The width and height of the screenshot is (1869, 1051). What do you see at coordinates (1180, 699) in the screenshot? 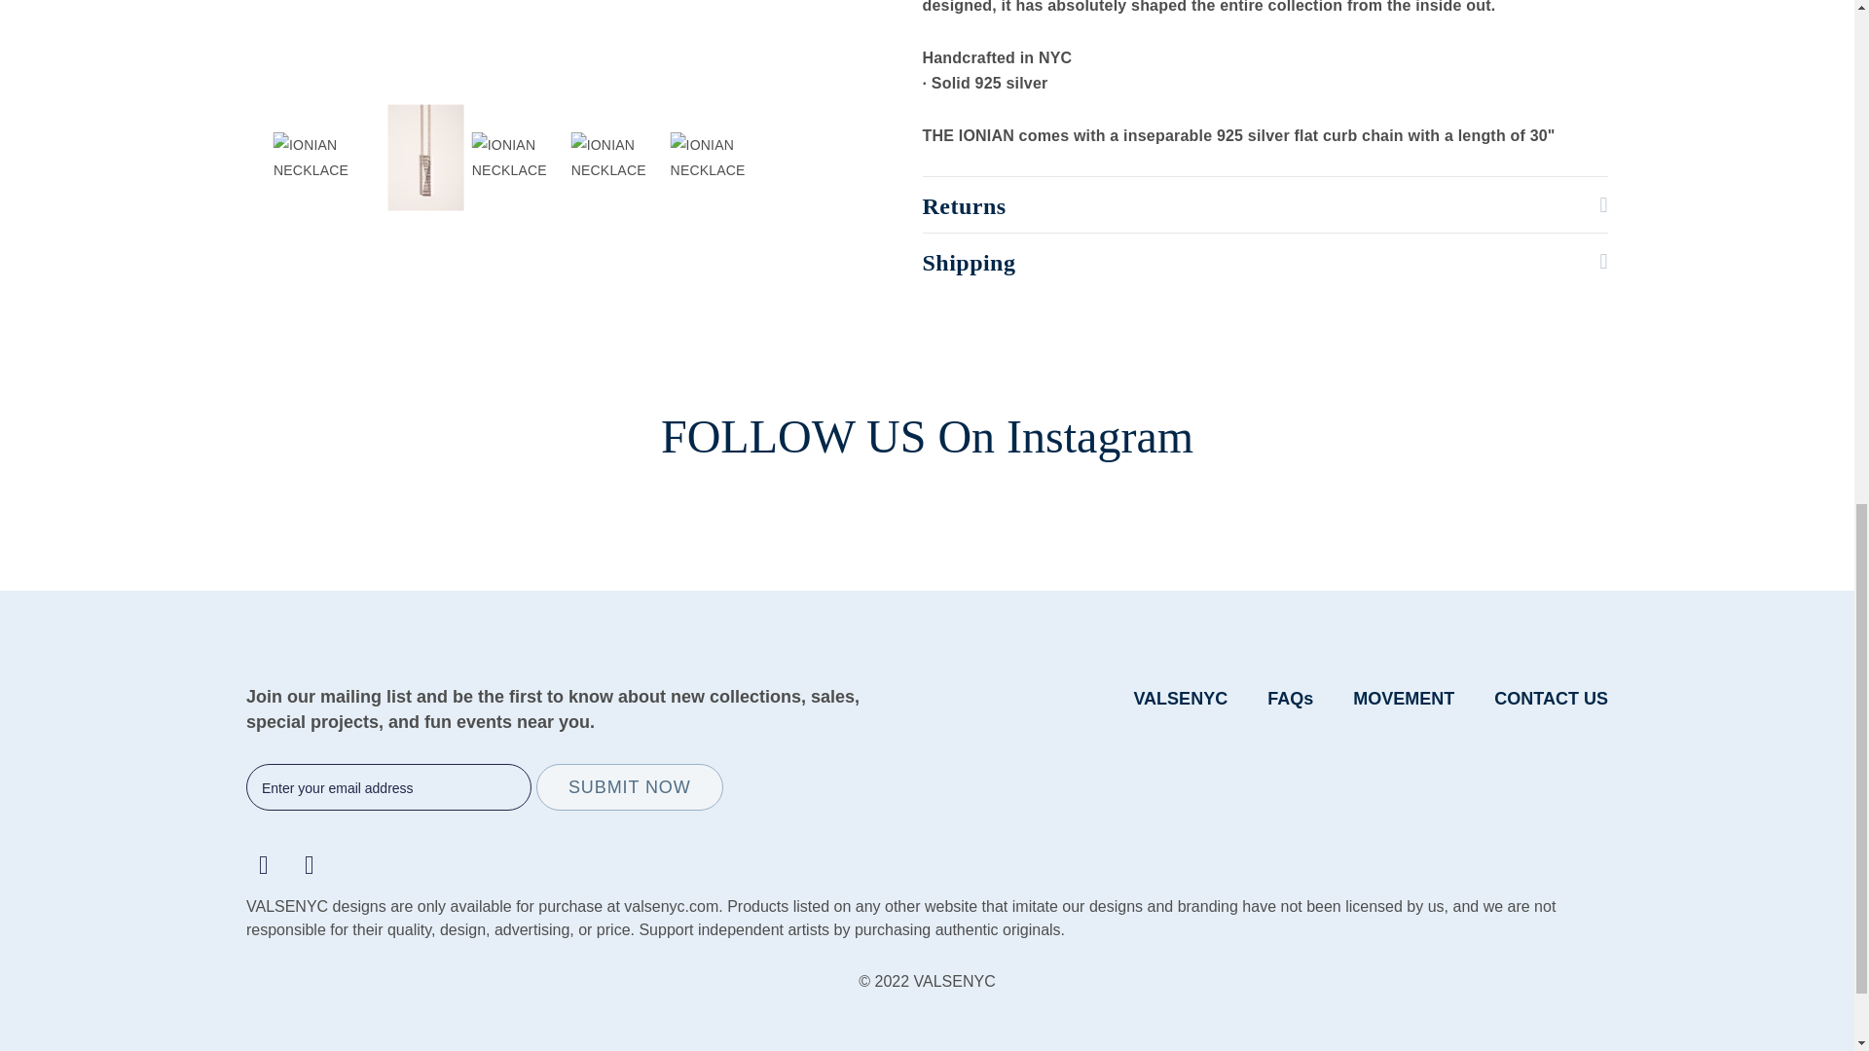
I see `VALSENYC` at bounding box center [1180, 699].